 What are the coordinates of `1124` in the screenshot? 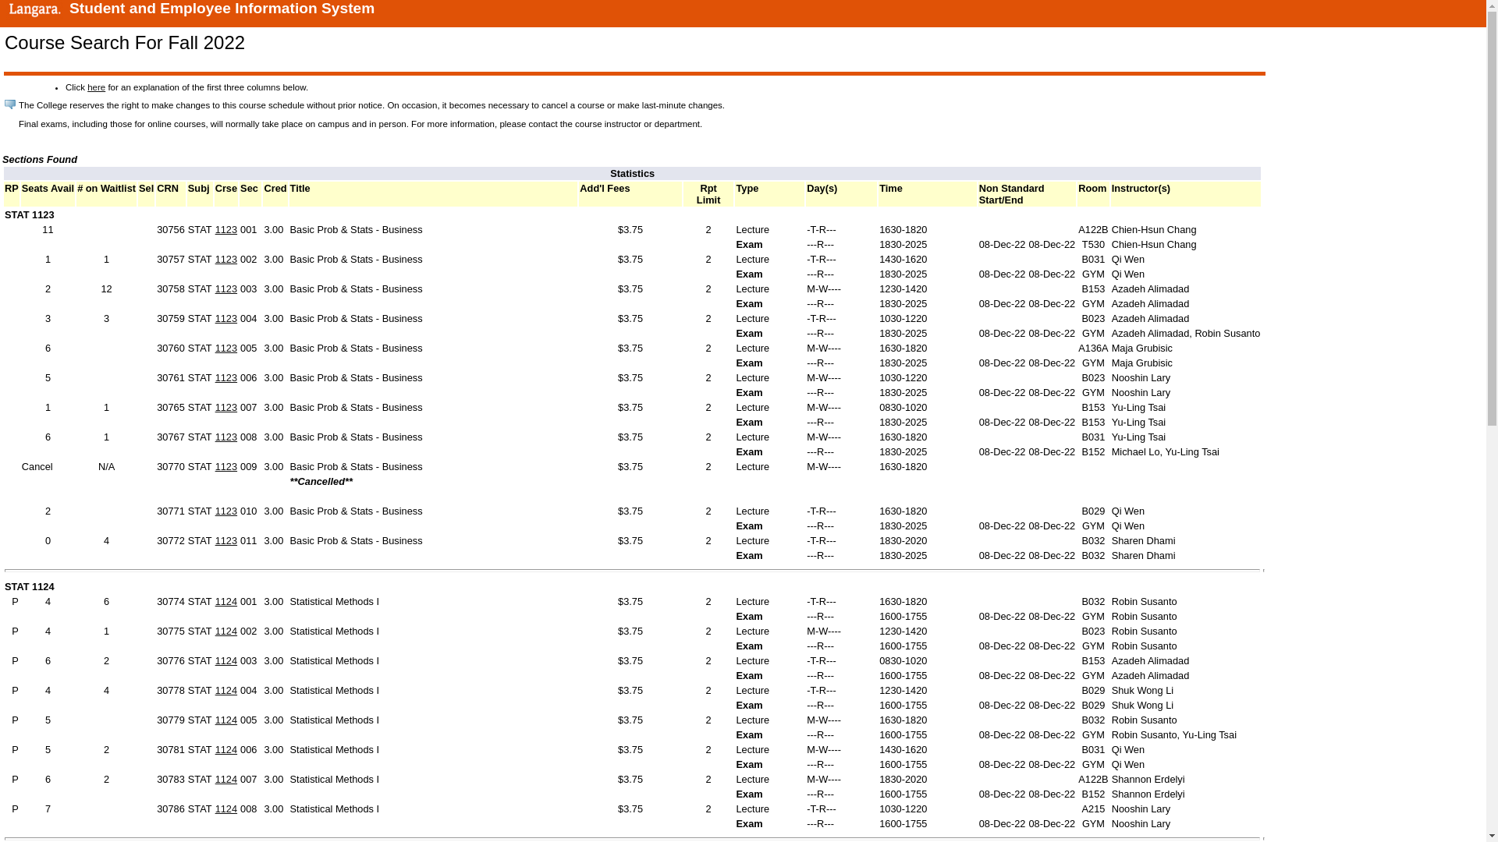 It's located at (226, 780).